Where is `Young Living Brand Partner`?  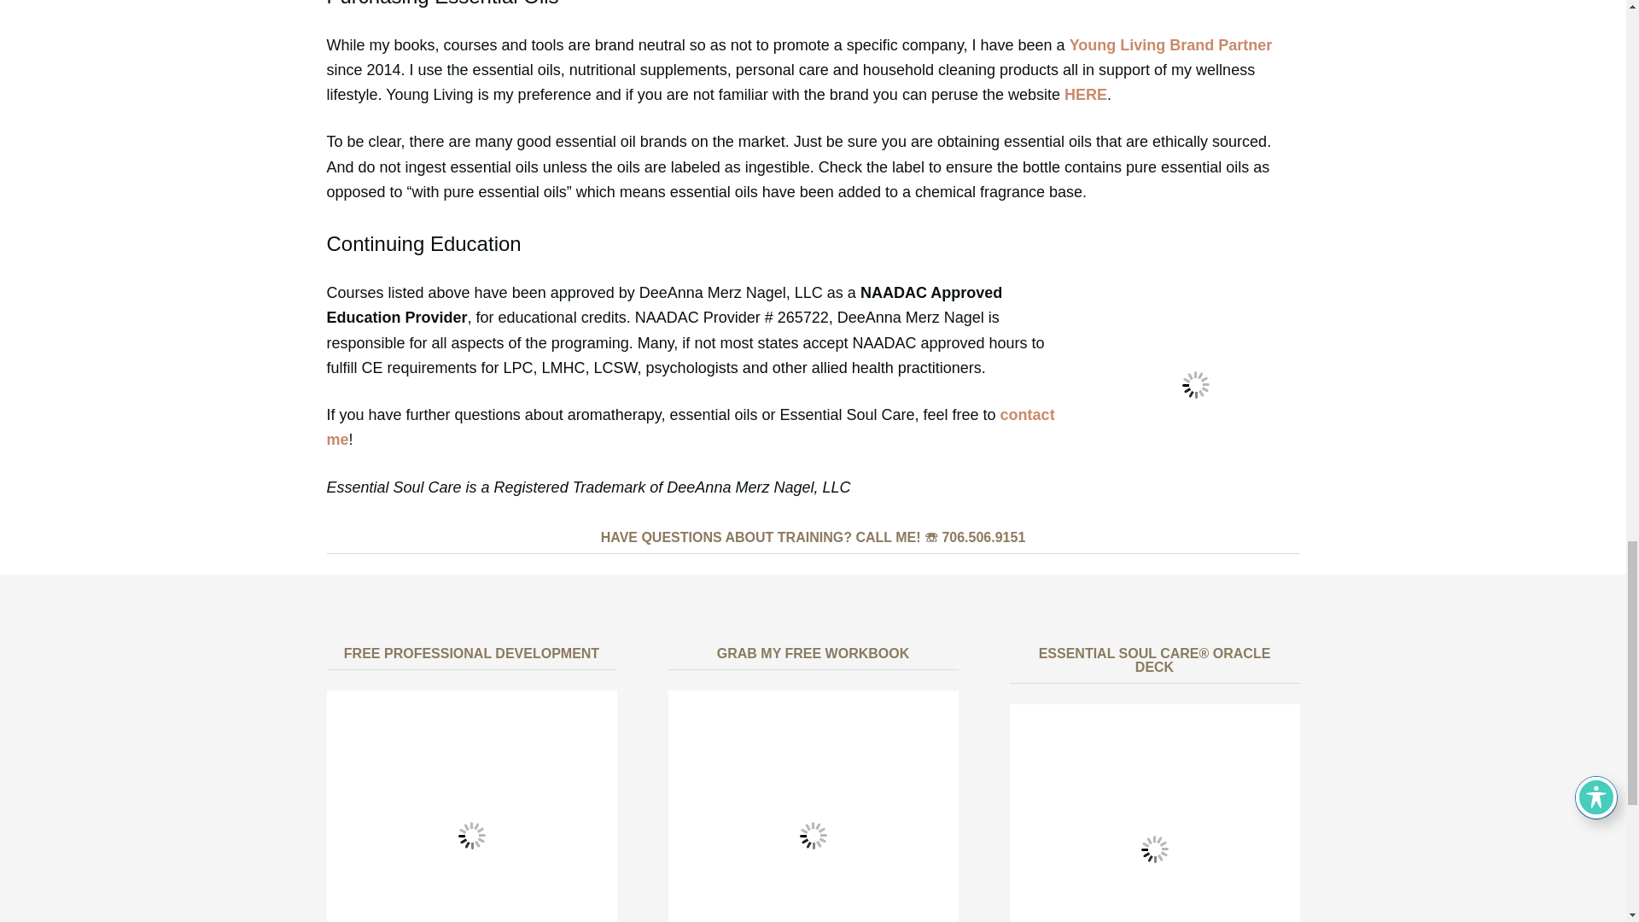
Young Living Brand Partner is located at coordinates (1171, 44).